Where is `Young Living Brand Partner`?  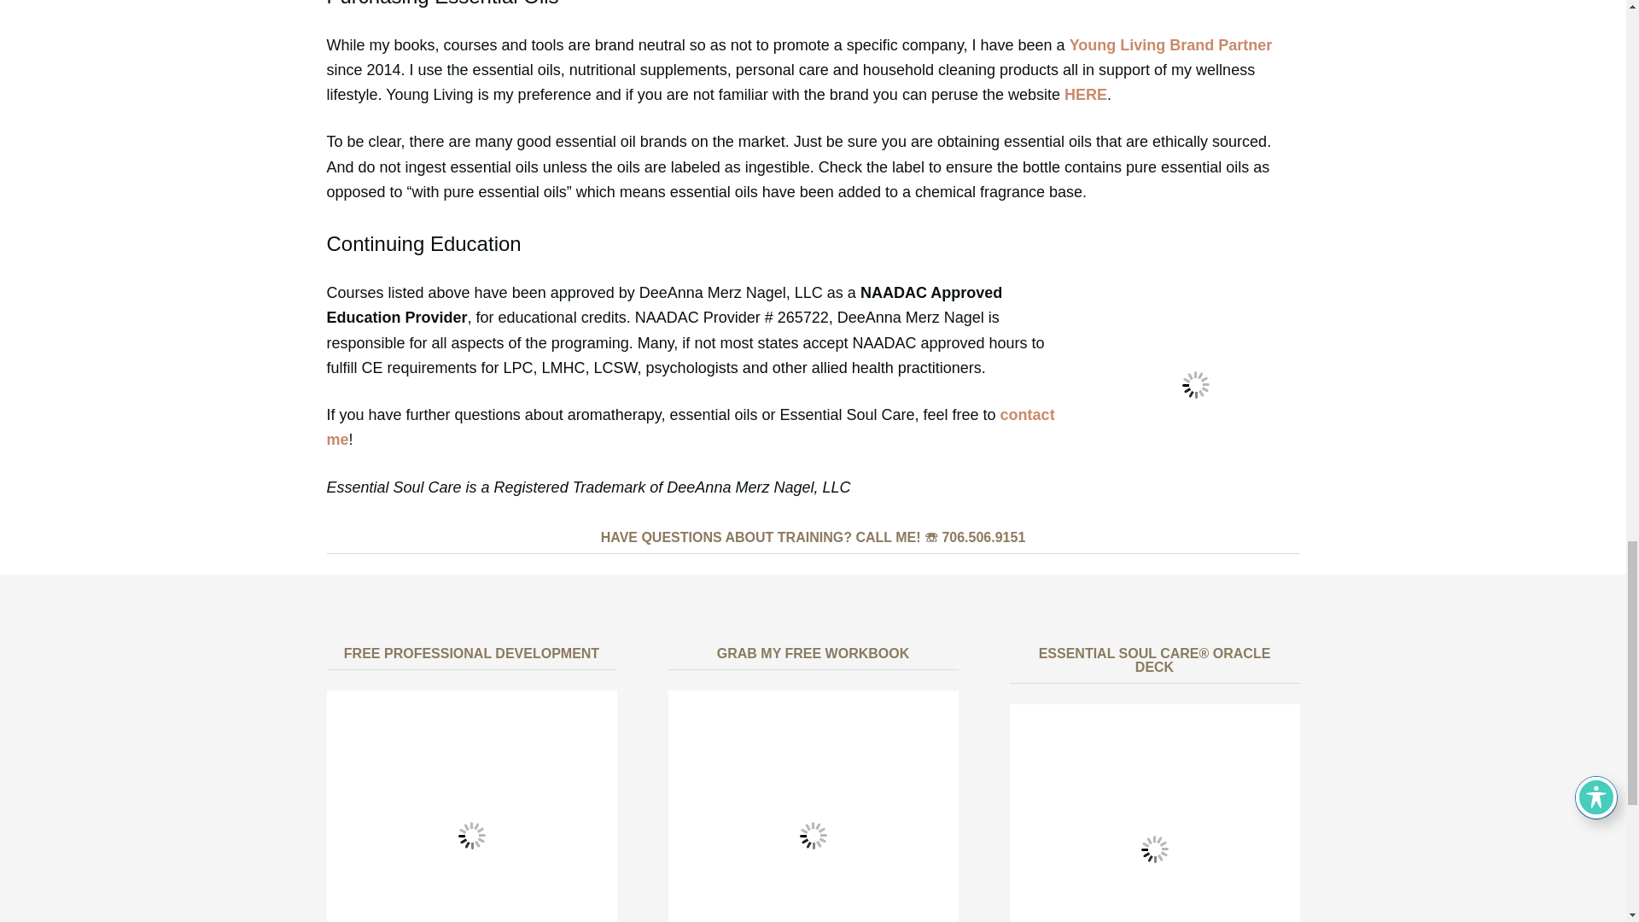
Young Living Brand Partner is located at coordinates (1171, 44).